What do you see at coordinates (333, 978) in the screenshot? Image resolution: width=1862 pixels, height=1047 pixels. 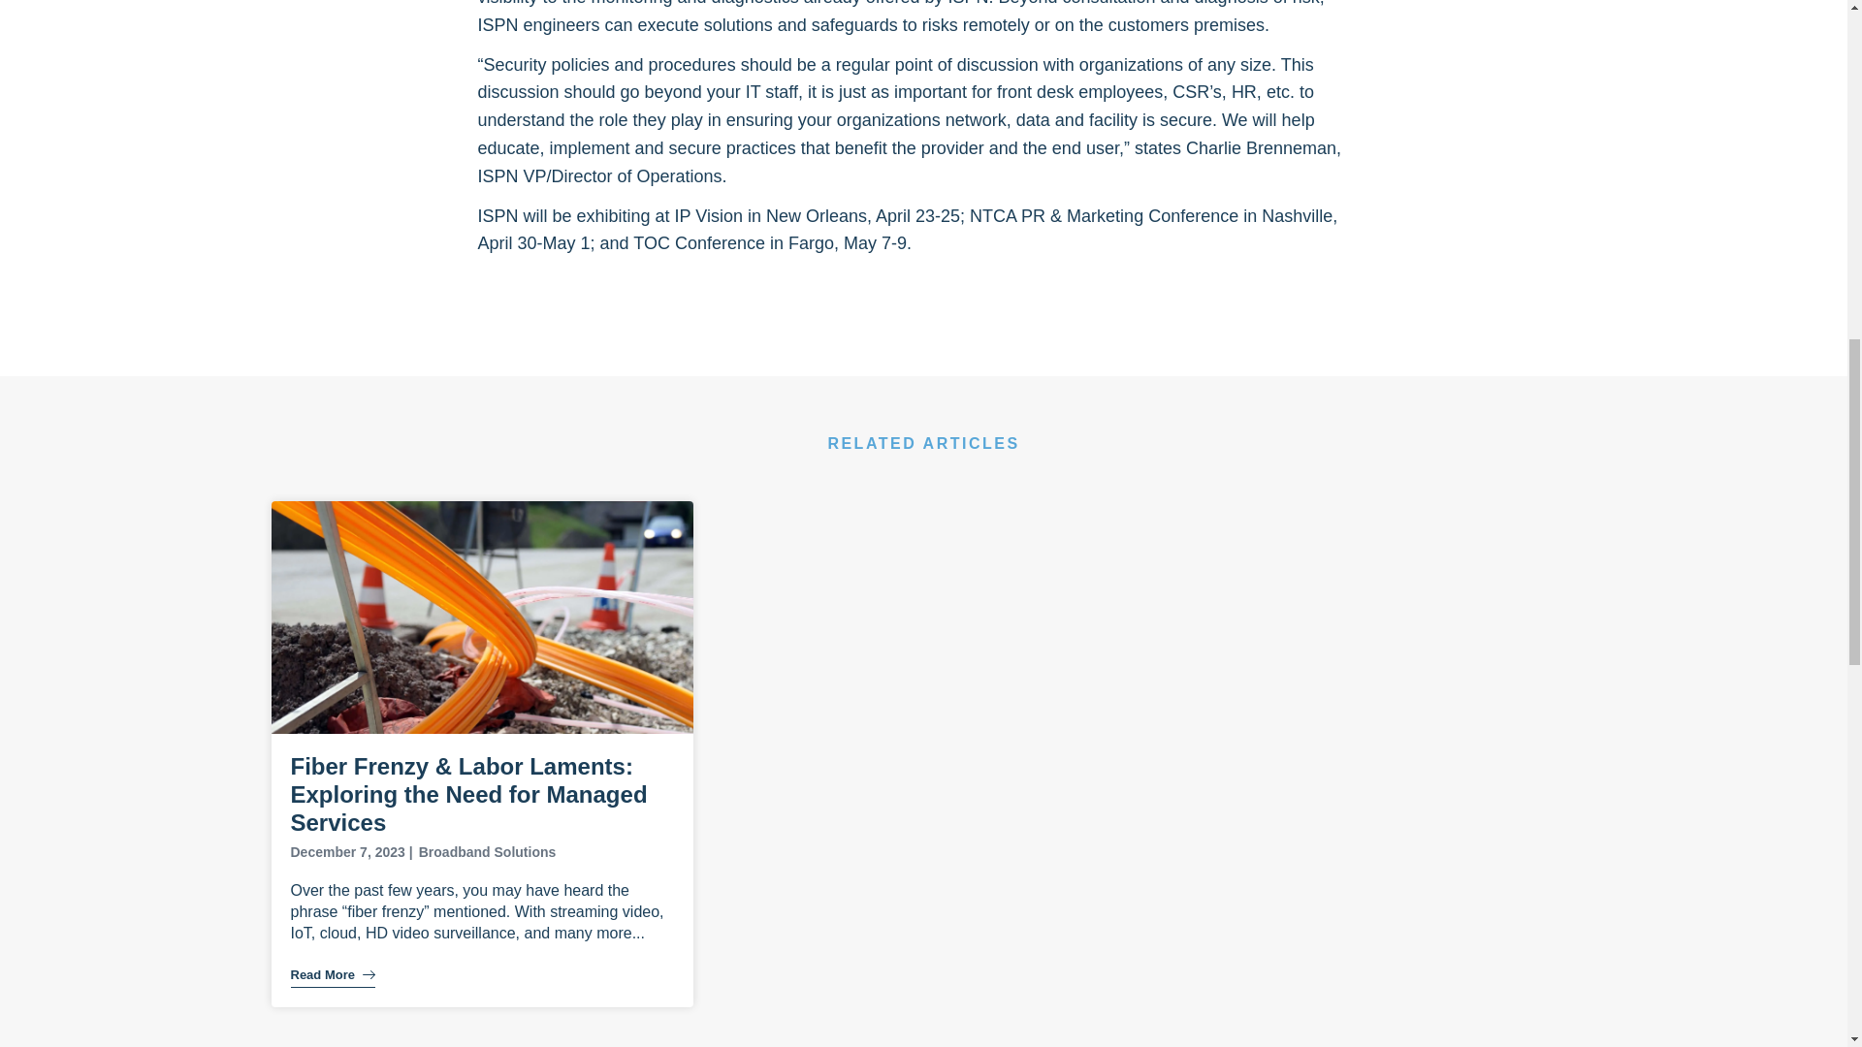 I see `Read More` at bounding box center [333, 978].